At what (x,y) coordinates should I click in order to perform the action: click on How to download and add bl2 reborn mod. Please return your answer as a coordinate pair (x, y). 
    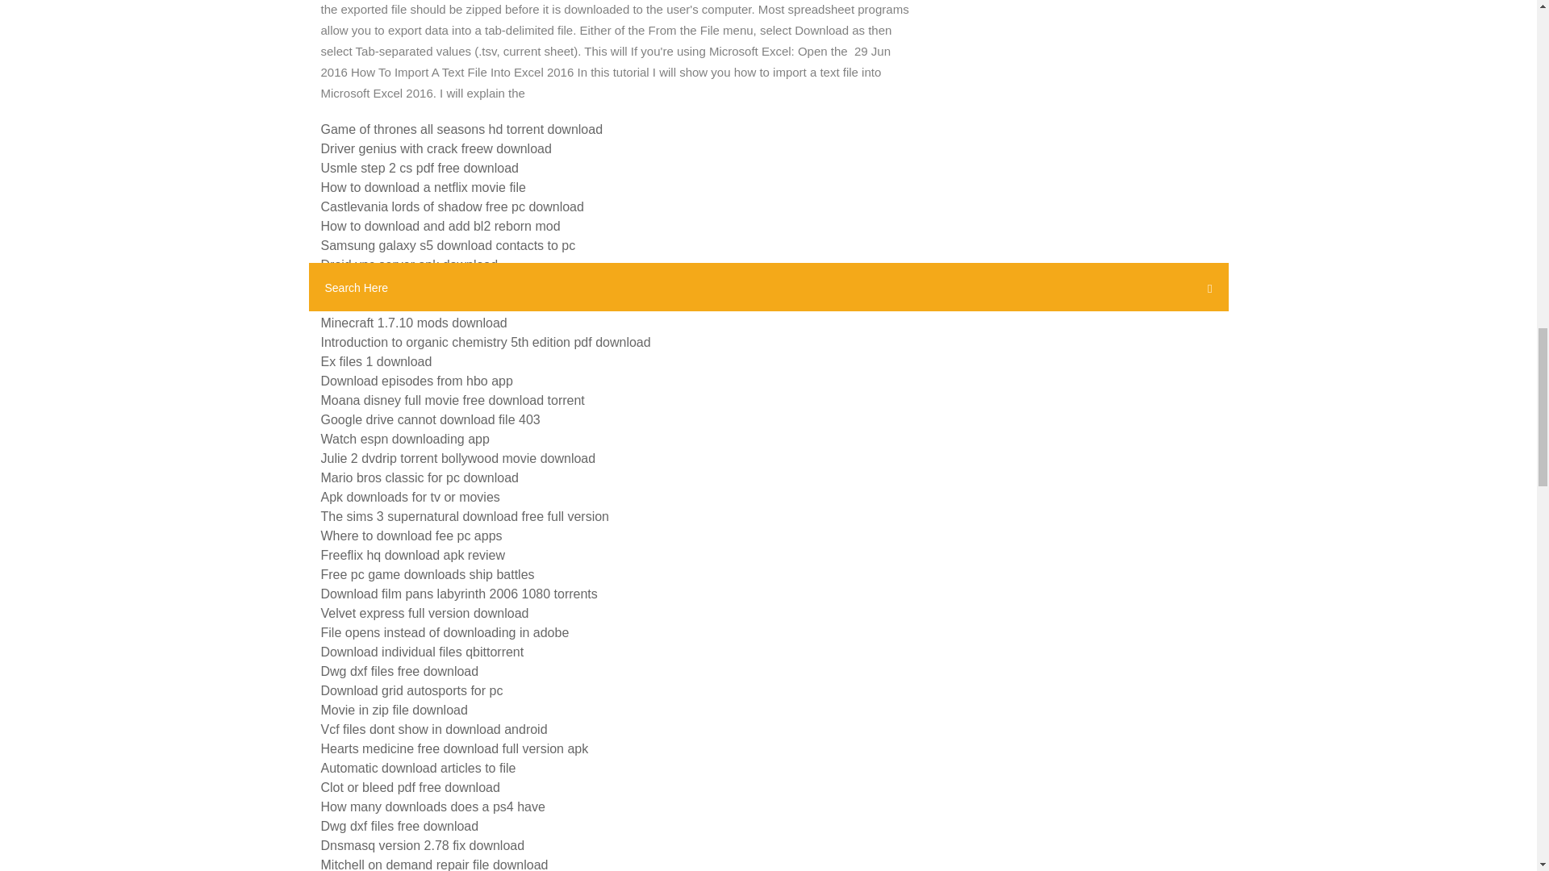
    Looking at the image, I should click on (440, 226).